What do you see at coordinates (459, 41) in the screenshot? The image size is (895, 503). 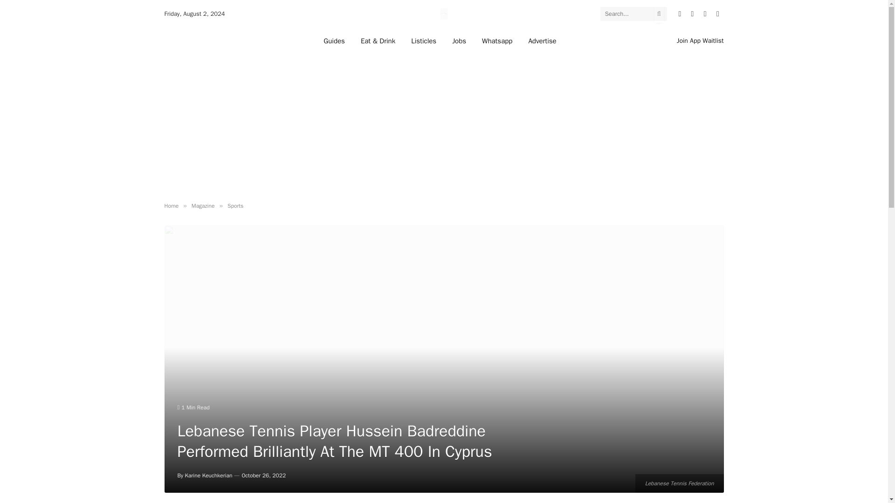 I see `Jobs` at bounding box center [459, 41].